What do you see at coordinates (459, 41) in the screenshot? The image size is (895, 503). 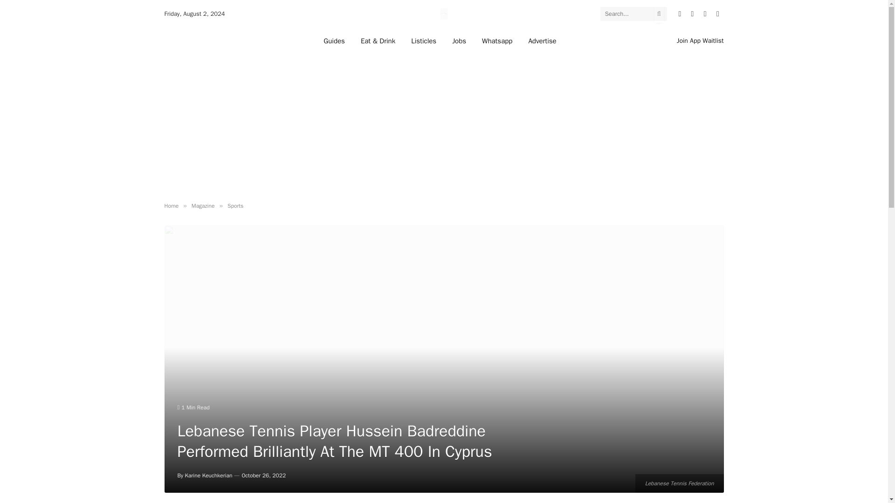 I see `Jobs` at bounding box center [459, 41].